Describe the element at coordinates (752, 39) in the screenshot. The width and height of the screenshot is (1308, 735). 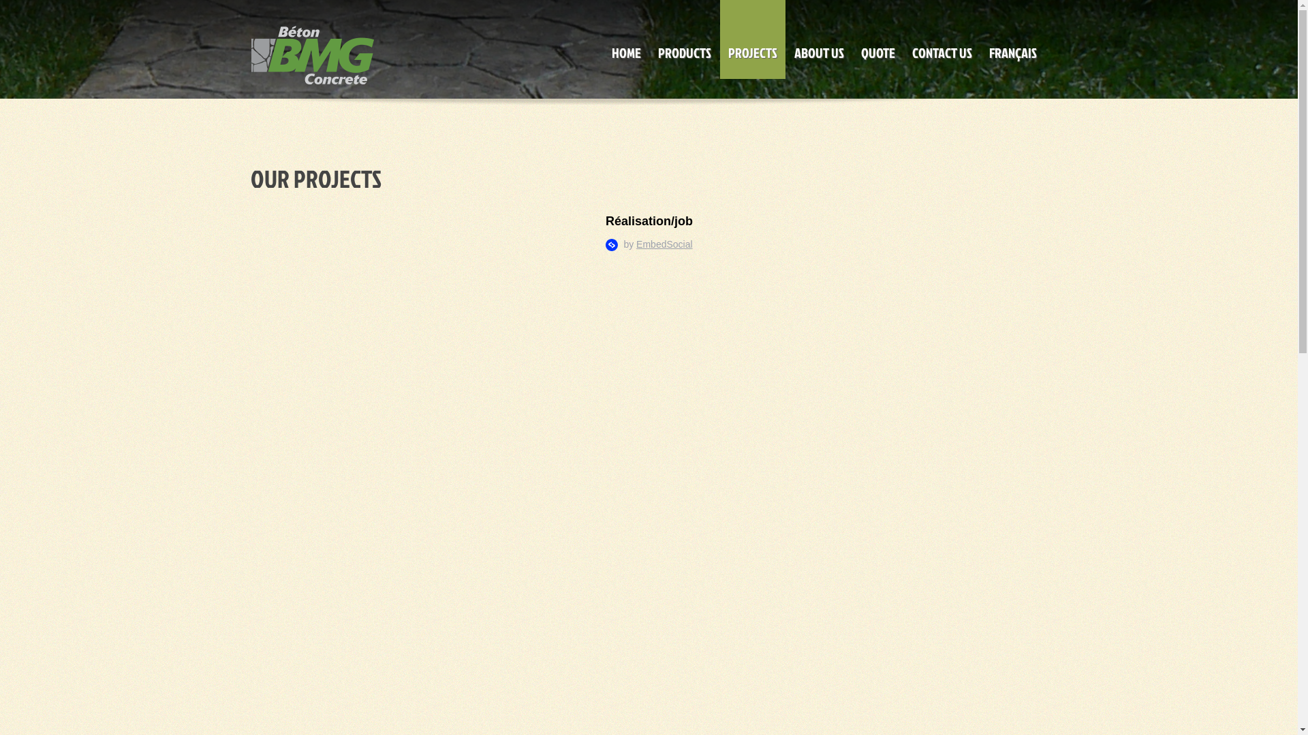
I see `PROJECTS` at that location.